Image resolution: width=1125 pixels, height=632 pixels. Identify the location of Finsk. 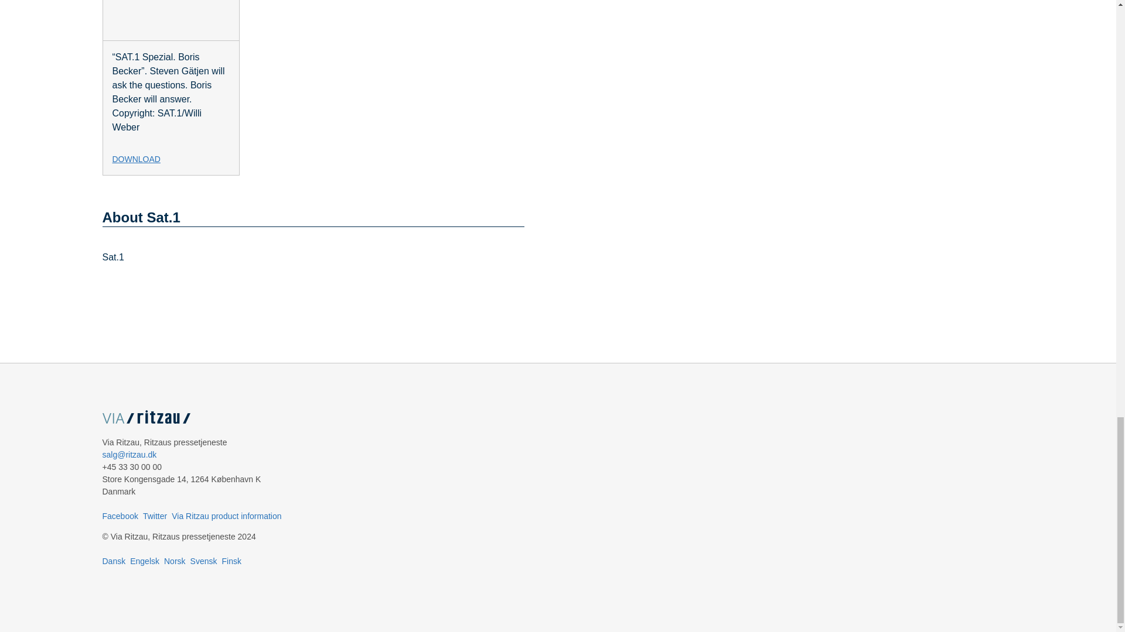
(231, 561).